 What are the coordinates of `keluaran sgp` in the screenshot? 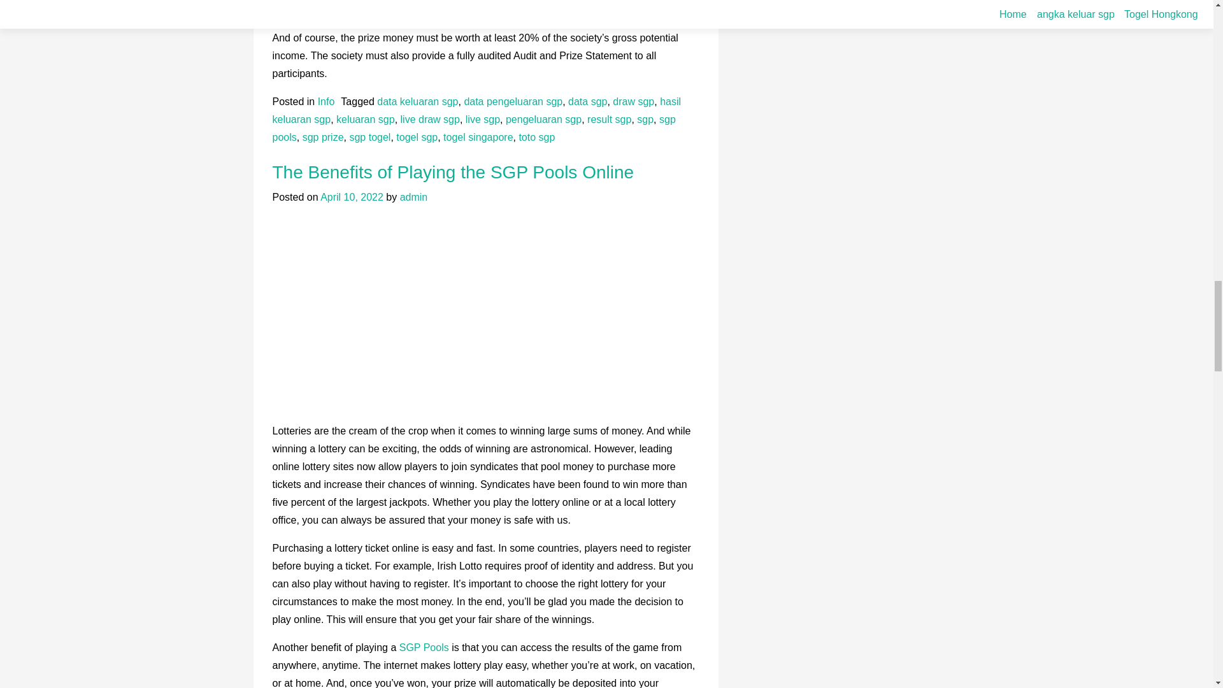 It's located at (366, 119).